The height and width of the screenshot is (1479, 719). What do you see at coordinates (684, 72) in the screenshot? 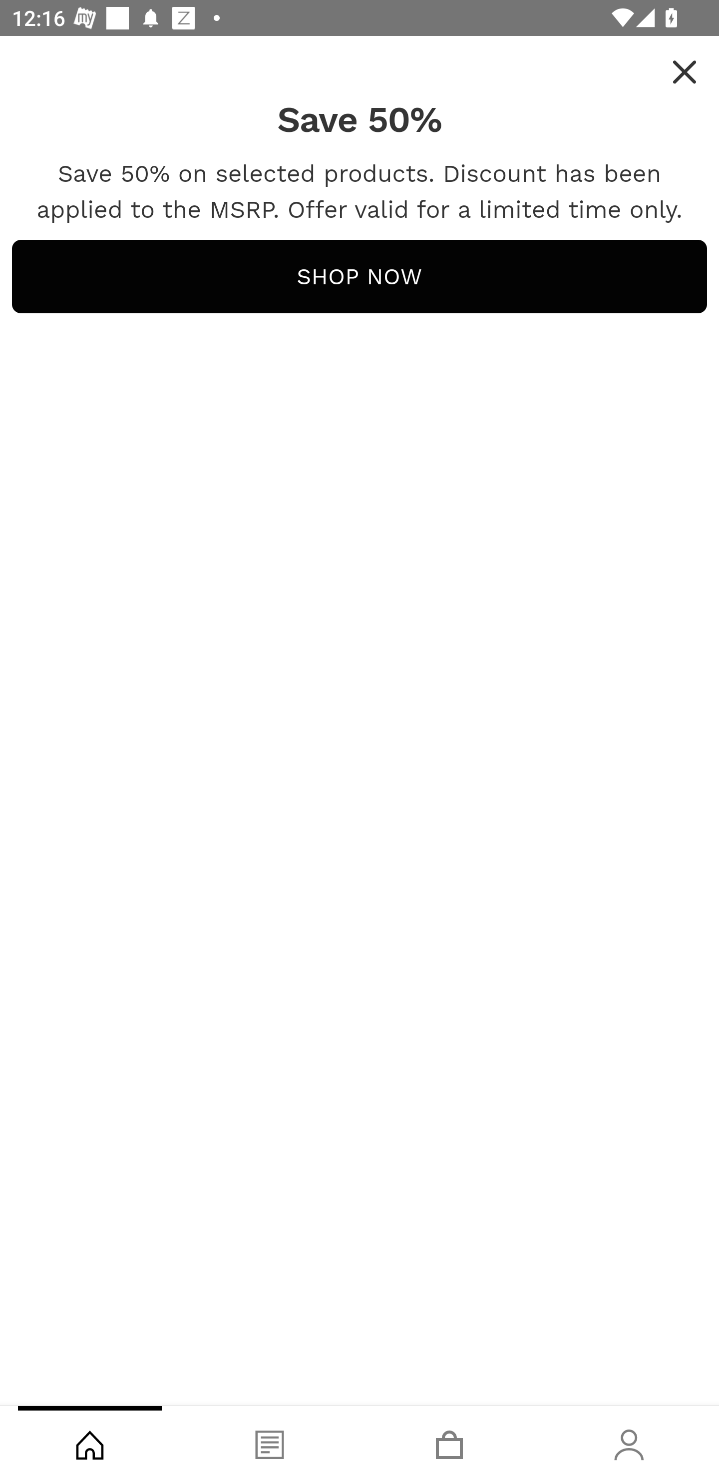
I see `Close` at bounding box center [684, 72].